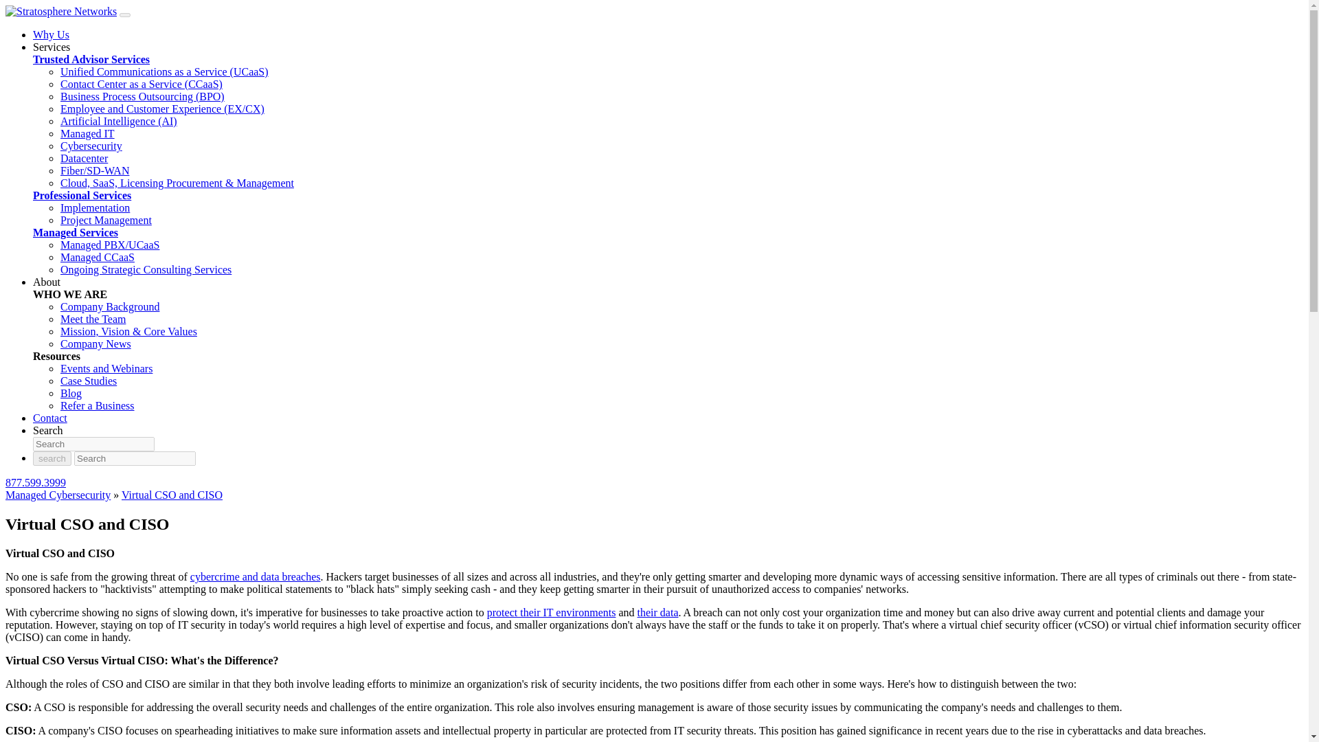  What do you see at coordinates (551, 612) in the screenshot?
I see `protect their IT environments` at bounding box center [551, 612].